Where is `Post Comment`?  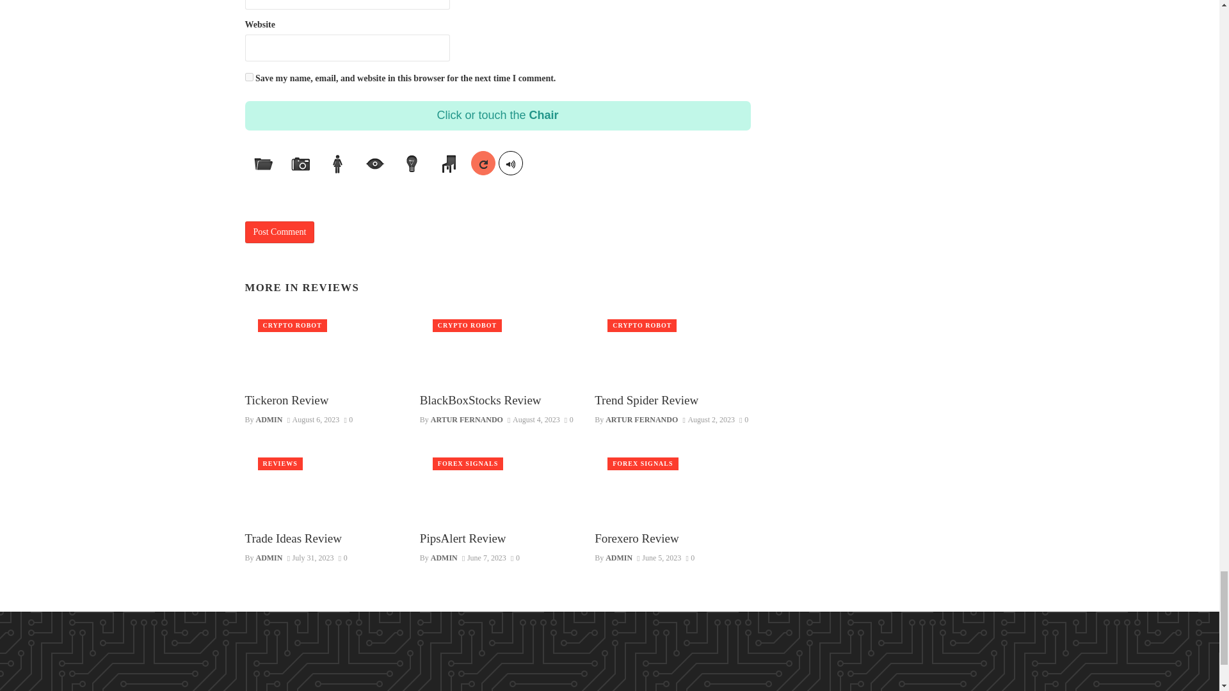 Post Comment is located at coordinates (279, 232).